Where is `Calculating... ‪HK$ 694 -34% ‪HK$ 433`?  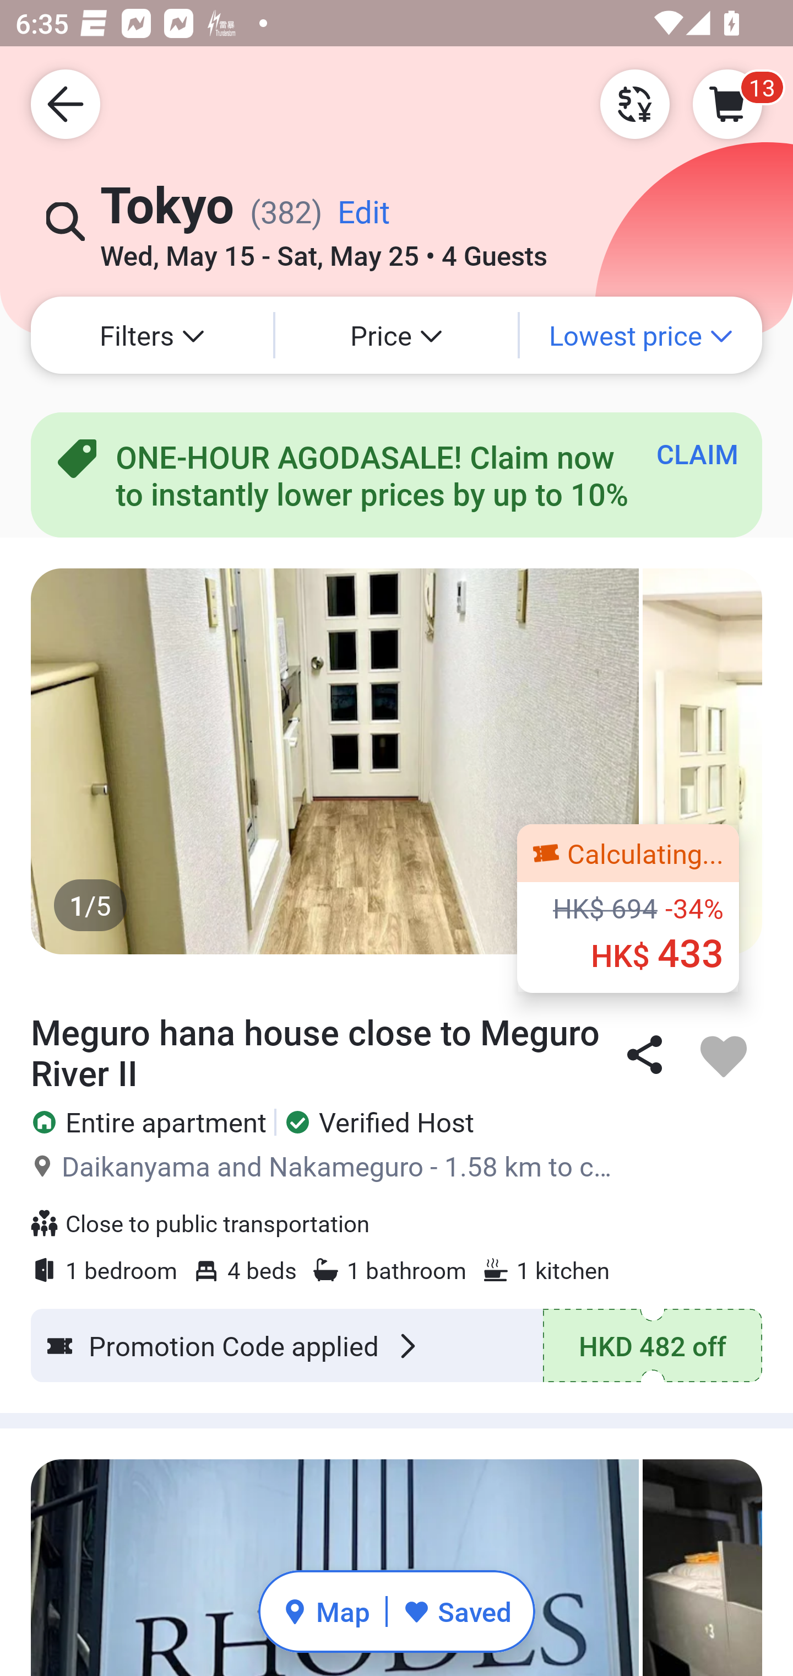
Calculating... ‪HK$ 694 -34% ‪HK$ 433 is located at coordinates (628, 908).